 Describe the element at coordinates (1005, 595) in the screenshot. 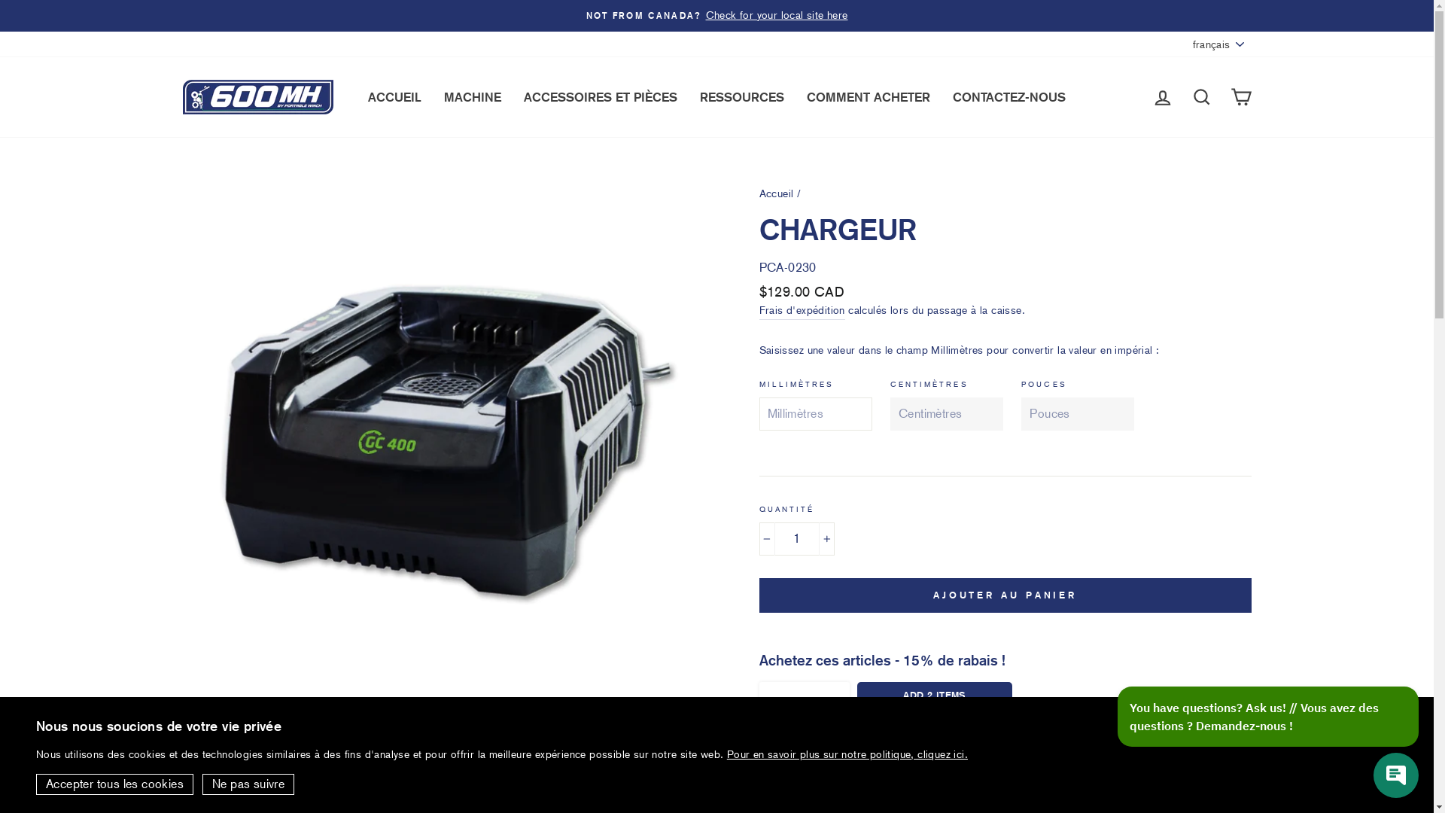

I see `AJOUTER AU PANIER` at that location.